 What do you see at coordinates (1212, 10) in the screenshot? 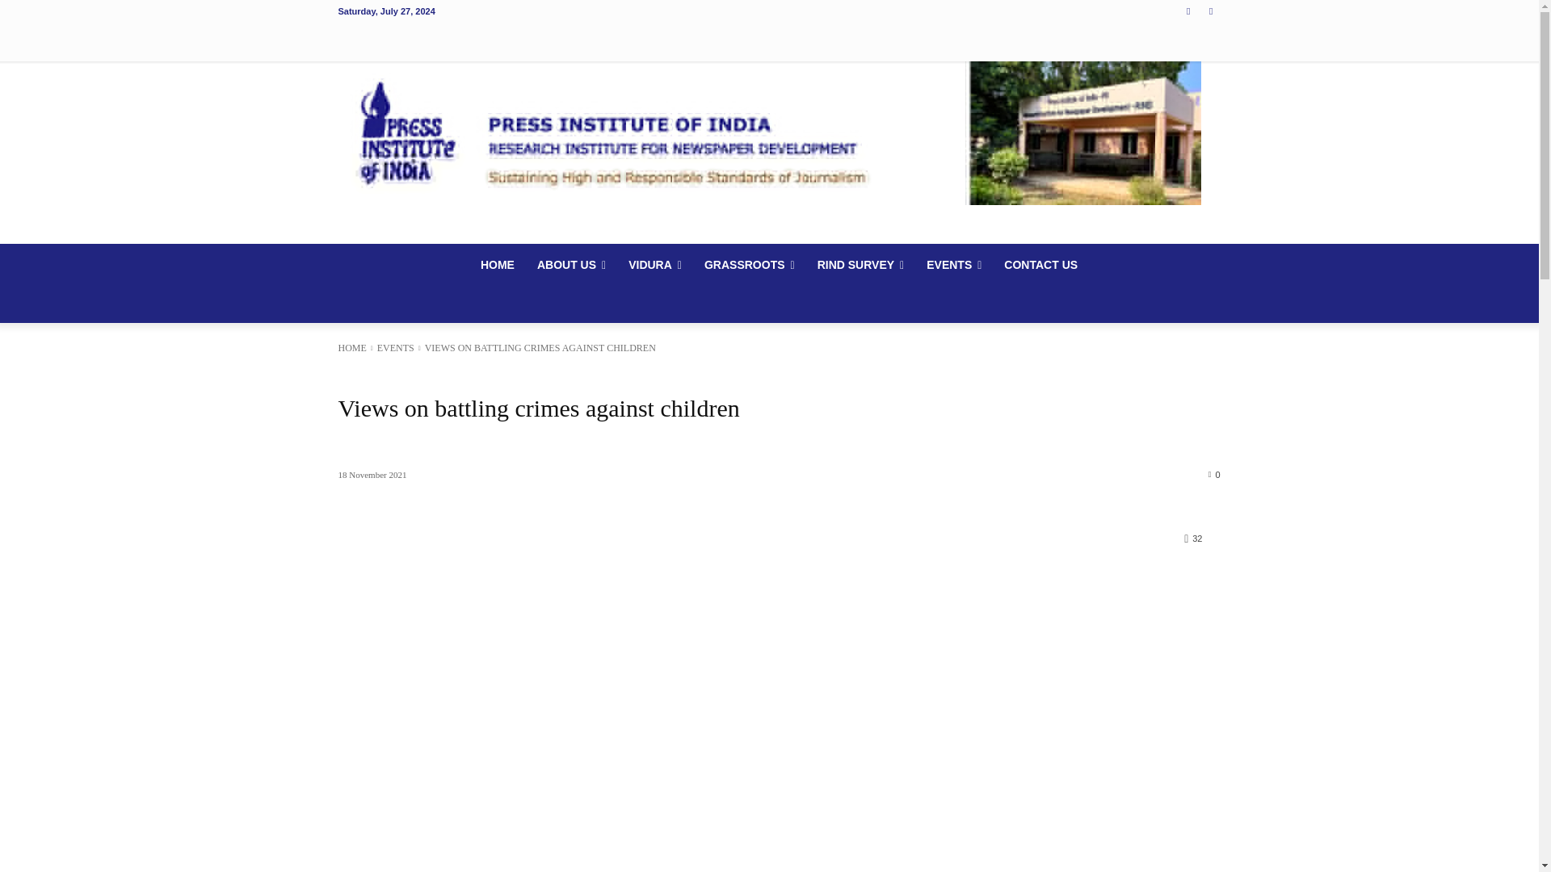
I see `Youtube` at bounding box center [1212, 10].